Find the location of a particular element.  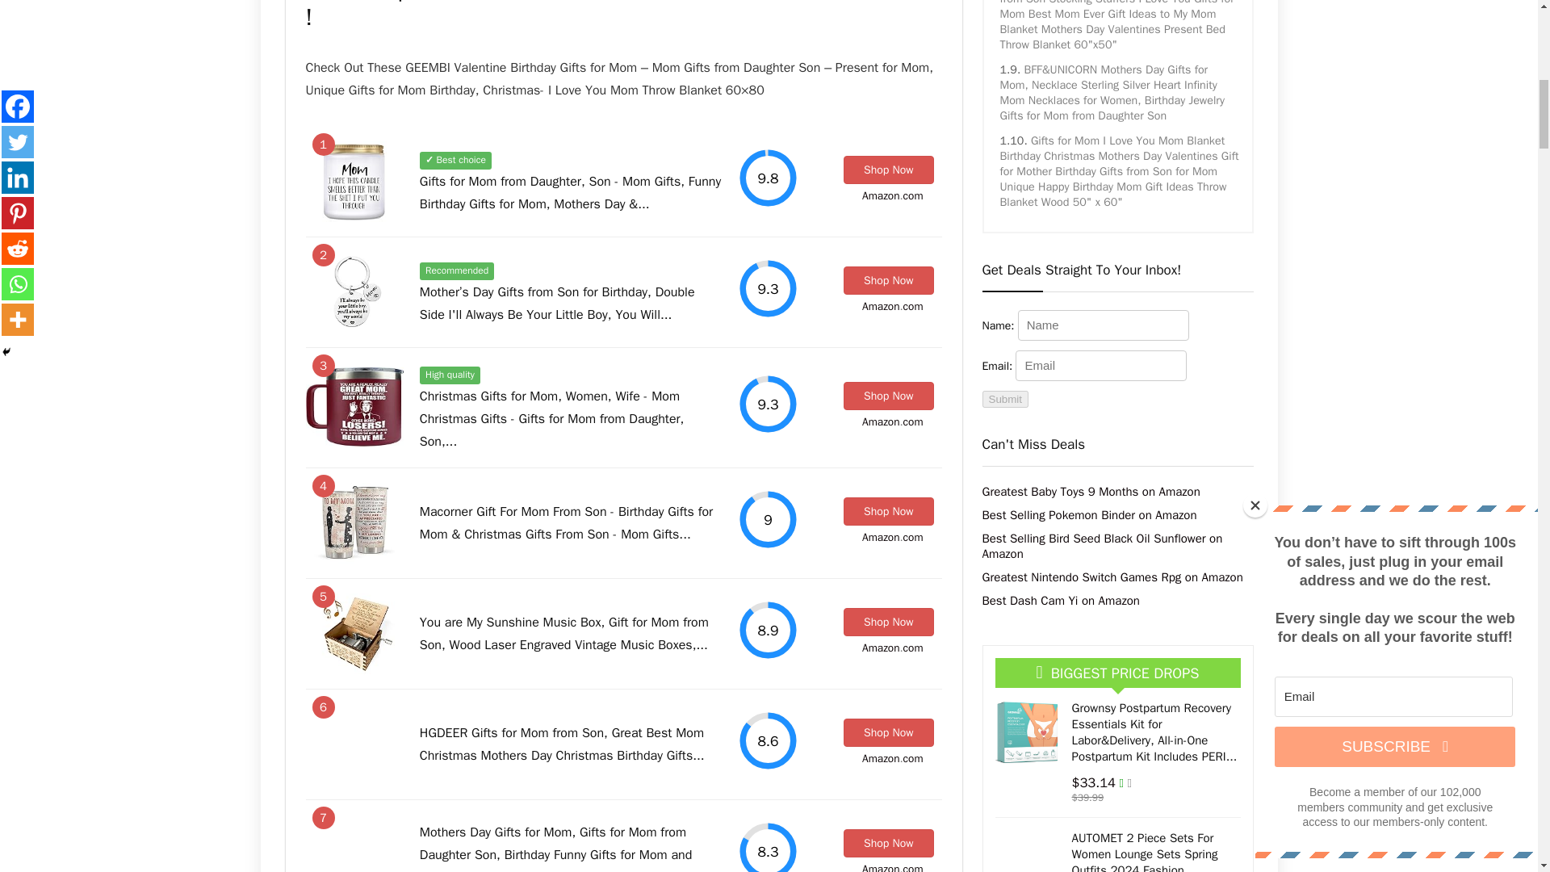

com is located at coordinates (914, 195).